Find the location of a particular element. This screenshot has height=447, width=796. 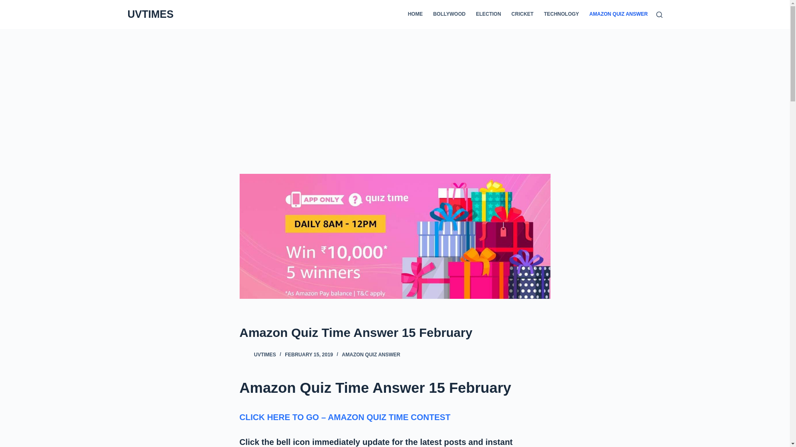

CRICKET is located at coordinates (522, 14).